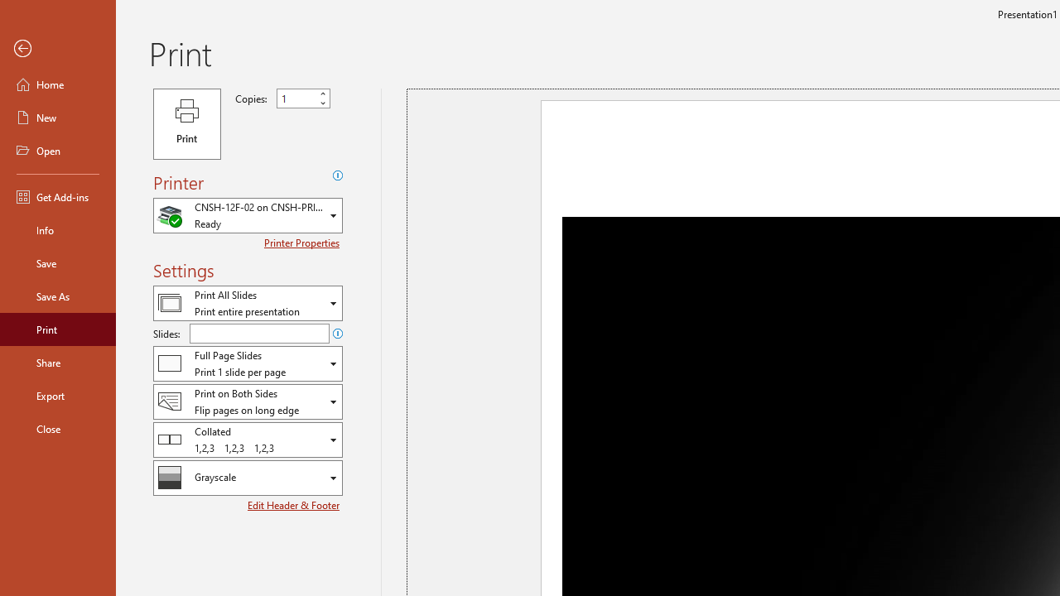 Image resolution: width=1060 pixels, height=596 pixels. Describe the element at coordinates (303, 243) in the screenshot. I see `Printer Properties` at that location.